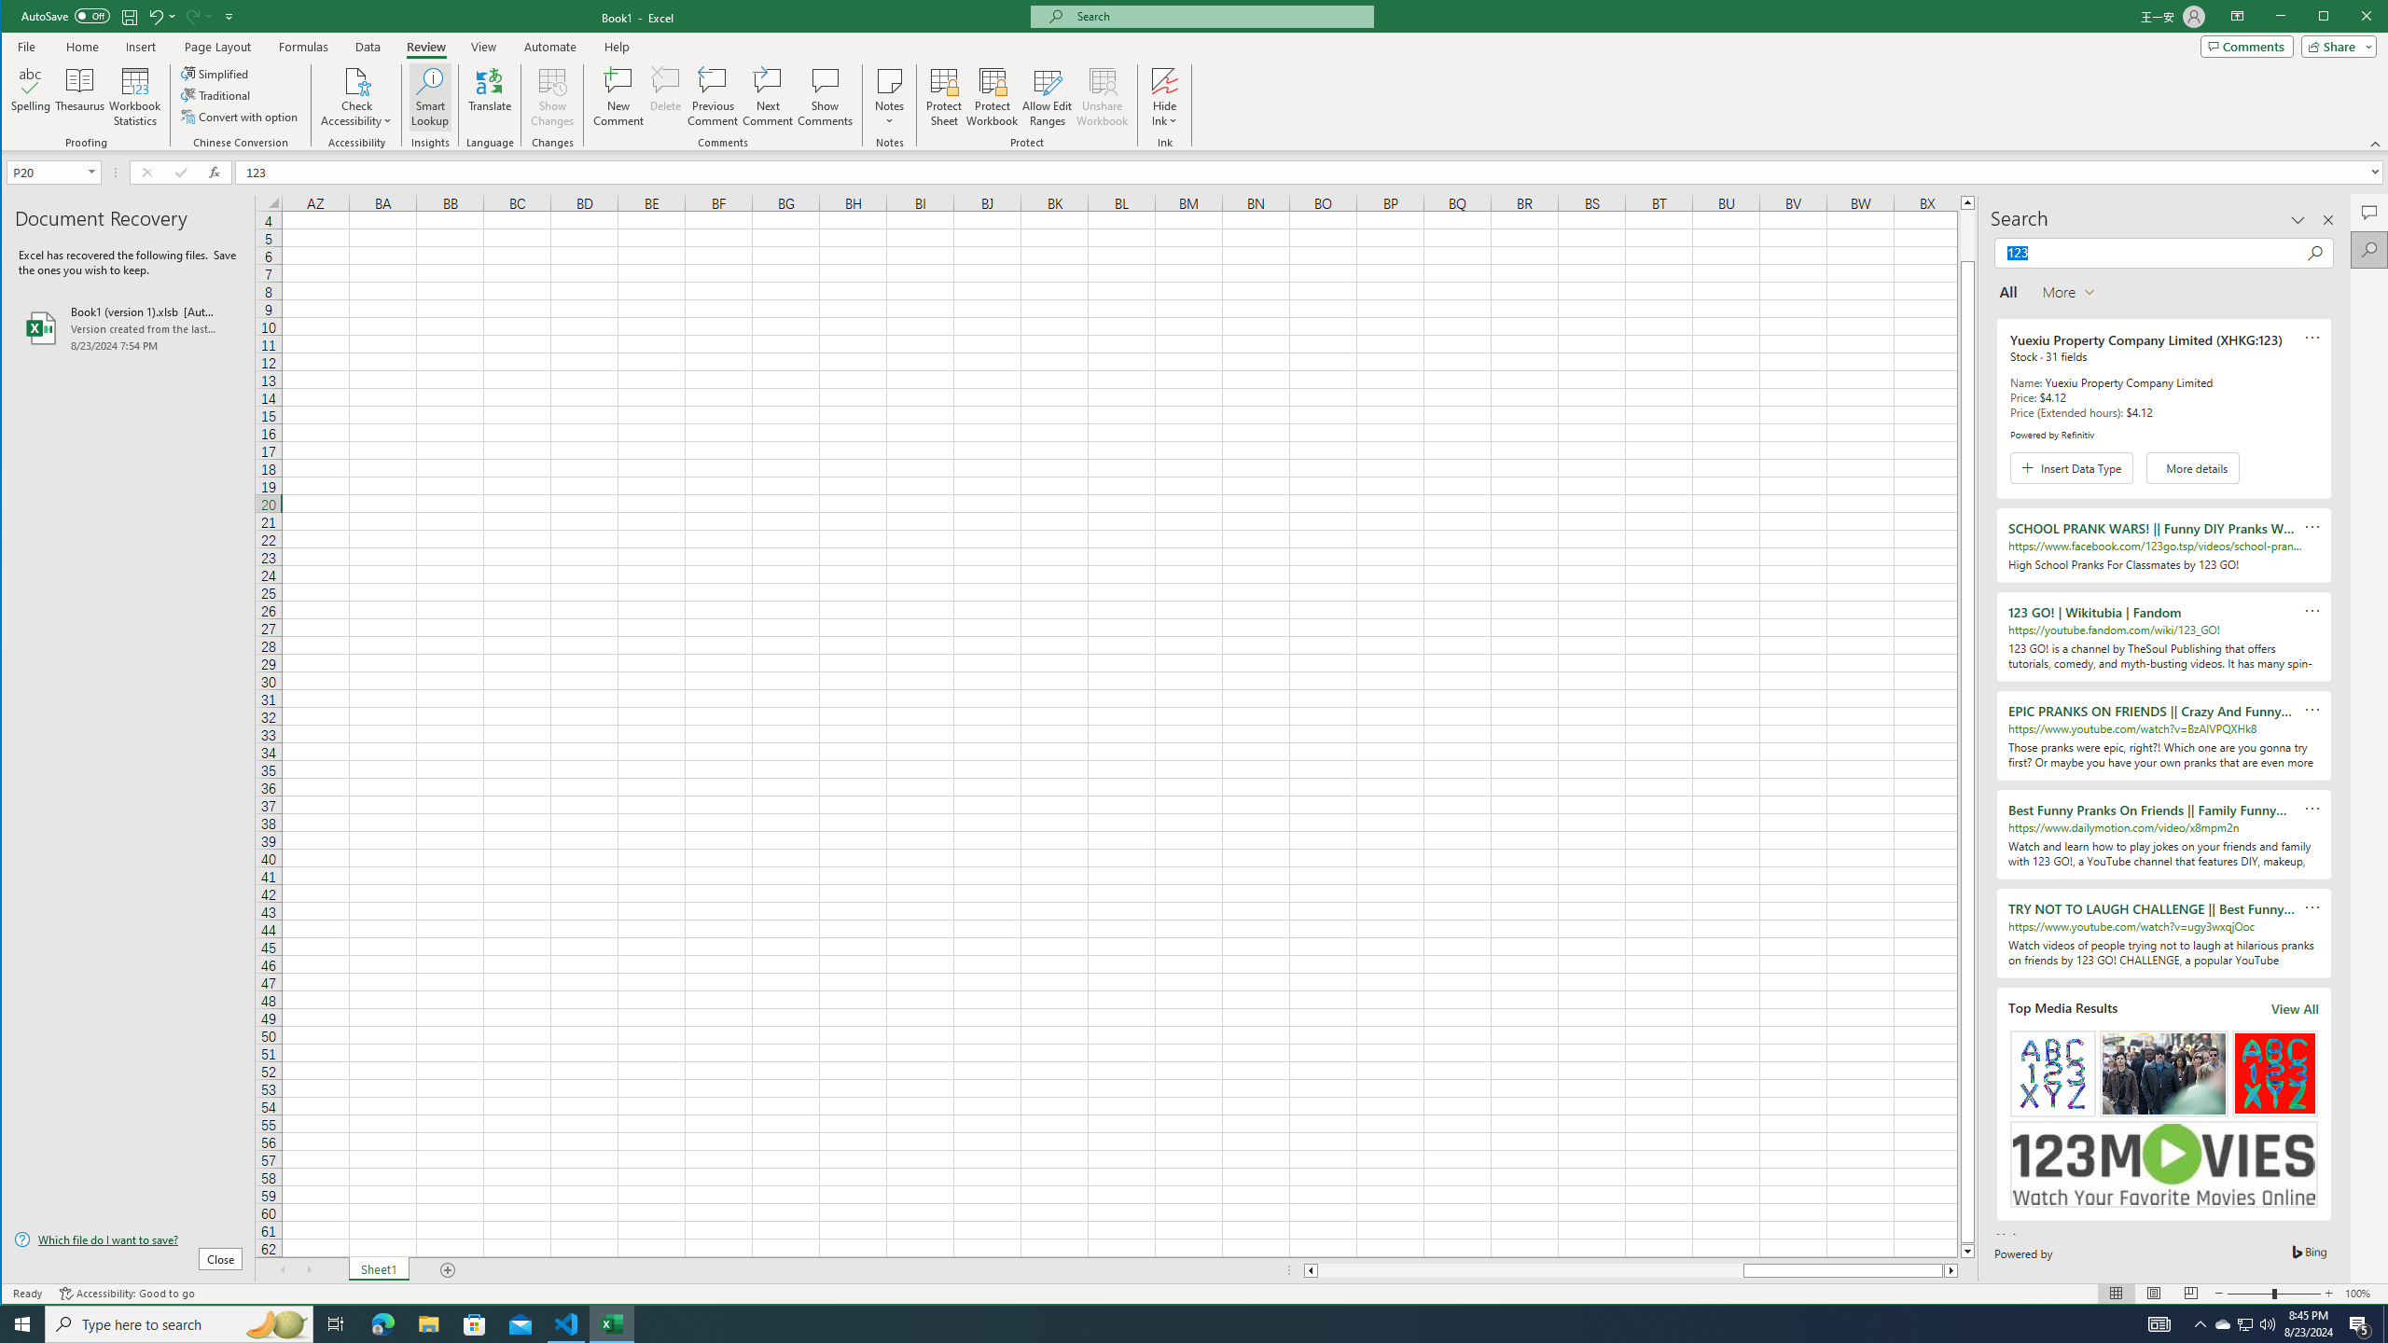 This screenshot has height=1343, width=2388. Describe the element at coordinates (612, 1324) in the screenshot. I see `Excel - 1 running window` at that location.